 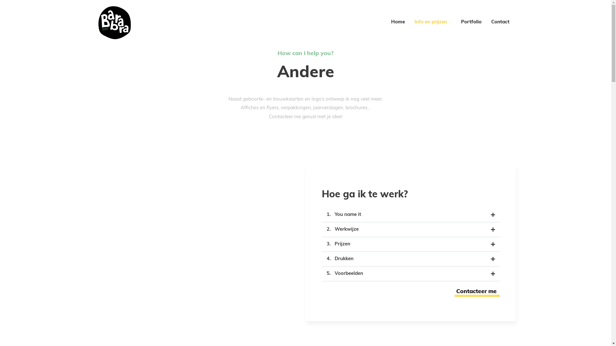 What do you see at coordinates (398, 22) in the screenshot?
I see `Home` at bounding box center [398, 22].